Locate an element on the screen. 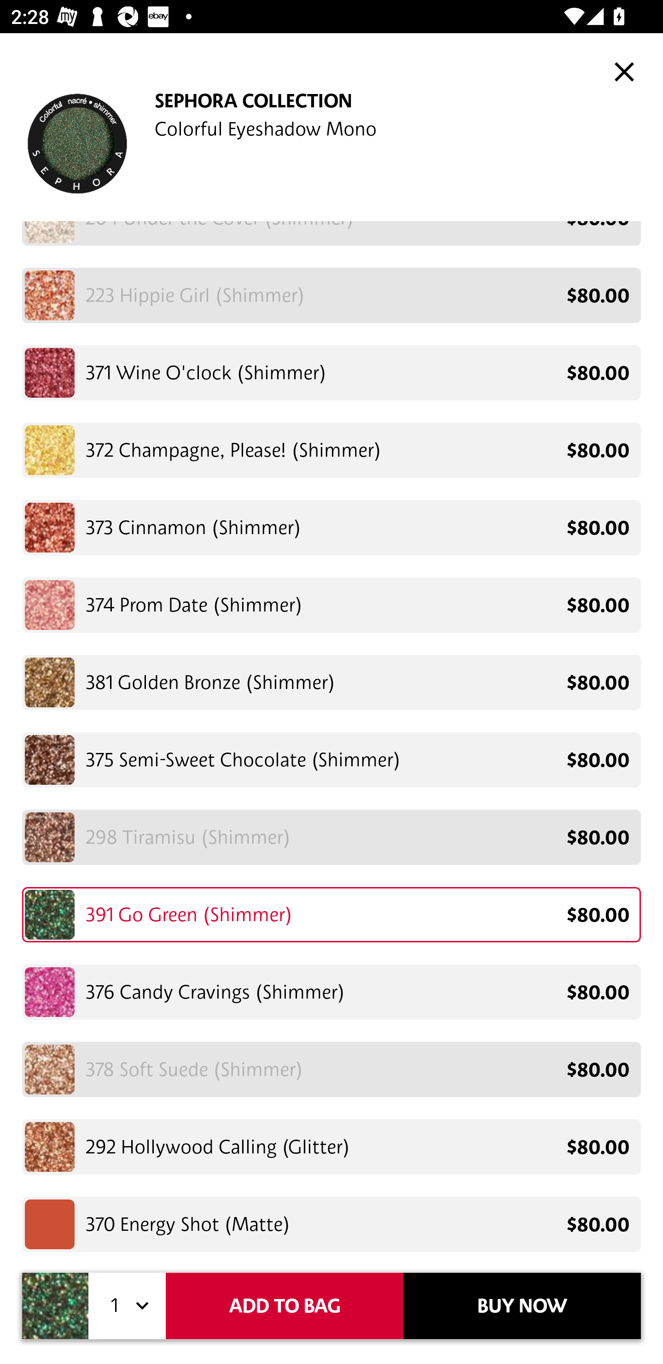 The image size is (663, 1364). 376 Candy Cravings (Shimmer) $80.00 is located at coordinates (331, 992).